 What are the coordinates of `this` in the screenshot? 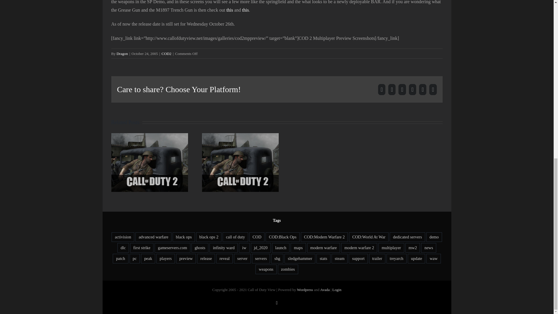 It's located at (230, 10).